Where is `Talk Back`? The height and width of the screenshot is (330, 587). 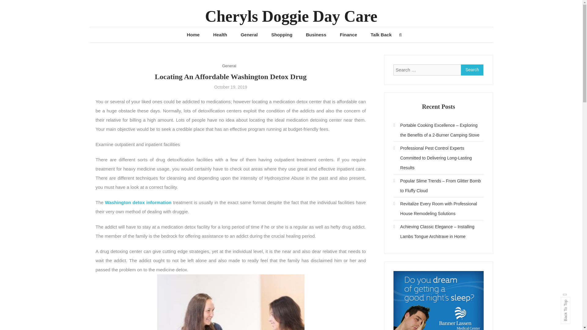 Talk Back is located at coordinates (381, 35).